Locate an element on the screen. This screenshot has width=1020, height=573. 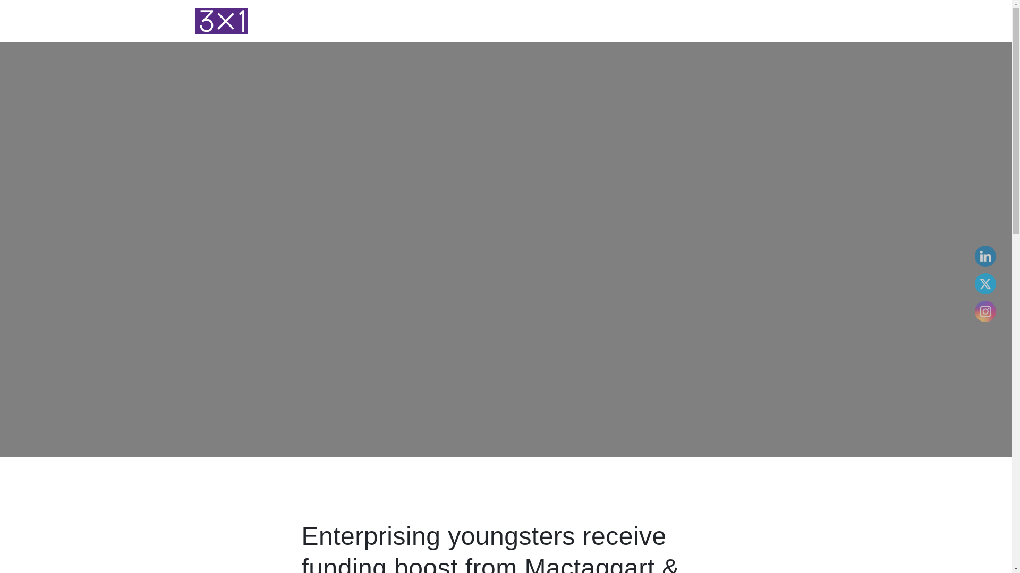
Twitter is located at coordinates (985, 283).